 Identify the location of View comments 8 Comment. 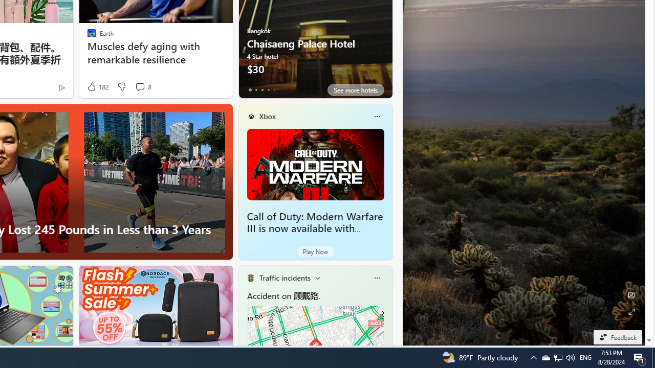
(143, 87).